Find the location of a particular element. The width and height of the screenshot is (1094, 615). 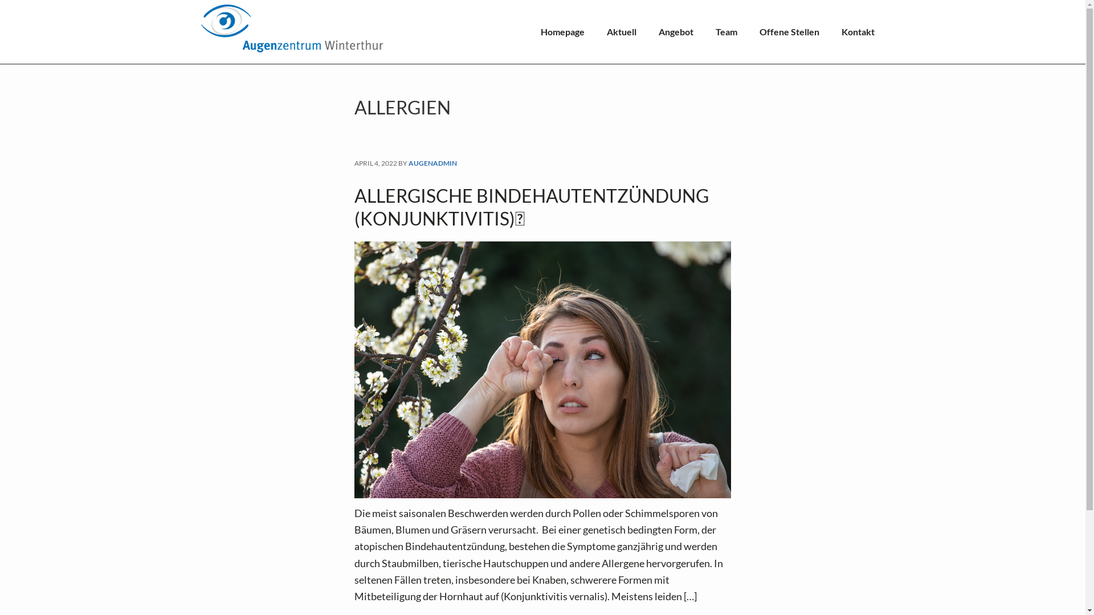

Kontakt is located at coordinates (858, 32).